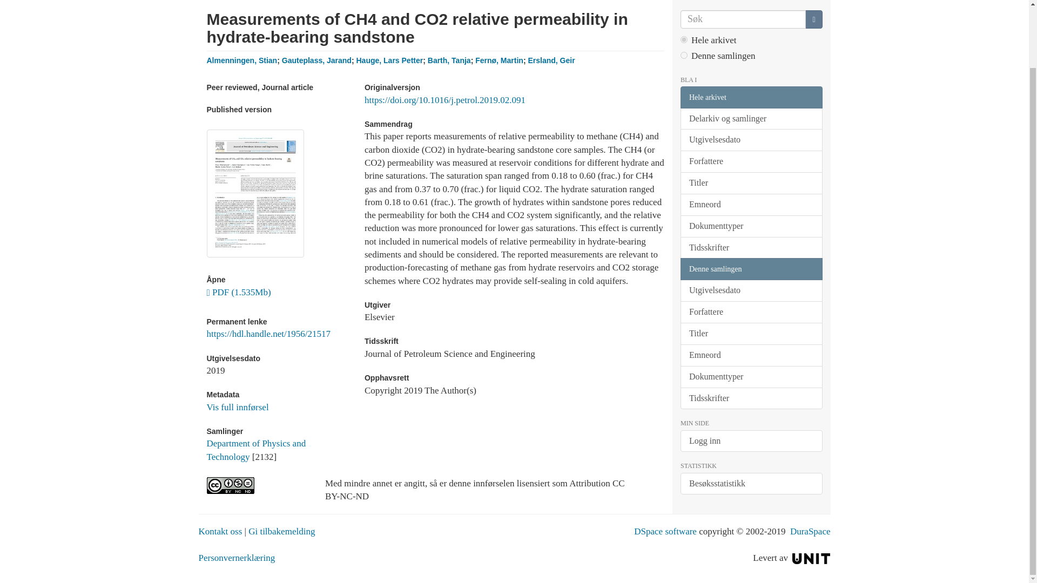 The height and width of the screenshot is (583, 1037). Describe the element at coordinates (389, 60) in the screenshot. I see `Hauge, Lars Petter` at that location.